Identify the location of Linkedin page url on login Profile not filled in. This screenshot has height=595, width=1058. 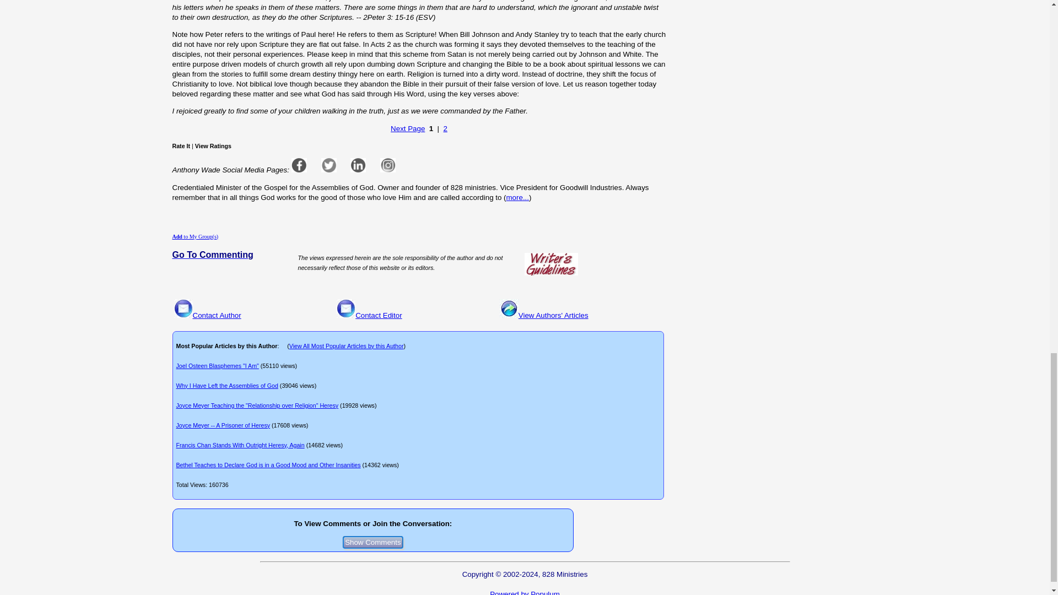
(358, 165).